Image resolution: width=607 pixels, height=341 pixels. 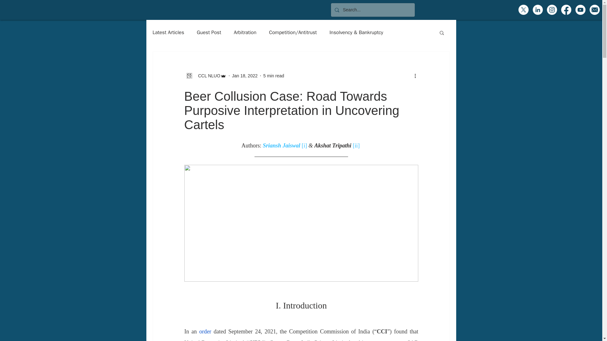 What do you see at coordinates (281, 145) in the screenshot?
I see `Sriansh Jaiswal` at bounding box center [281, 145].